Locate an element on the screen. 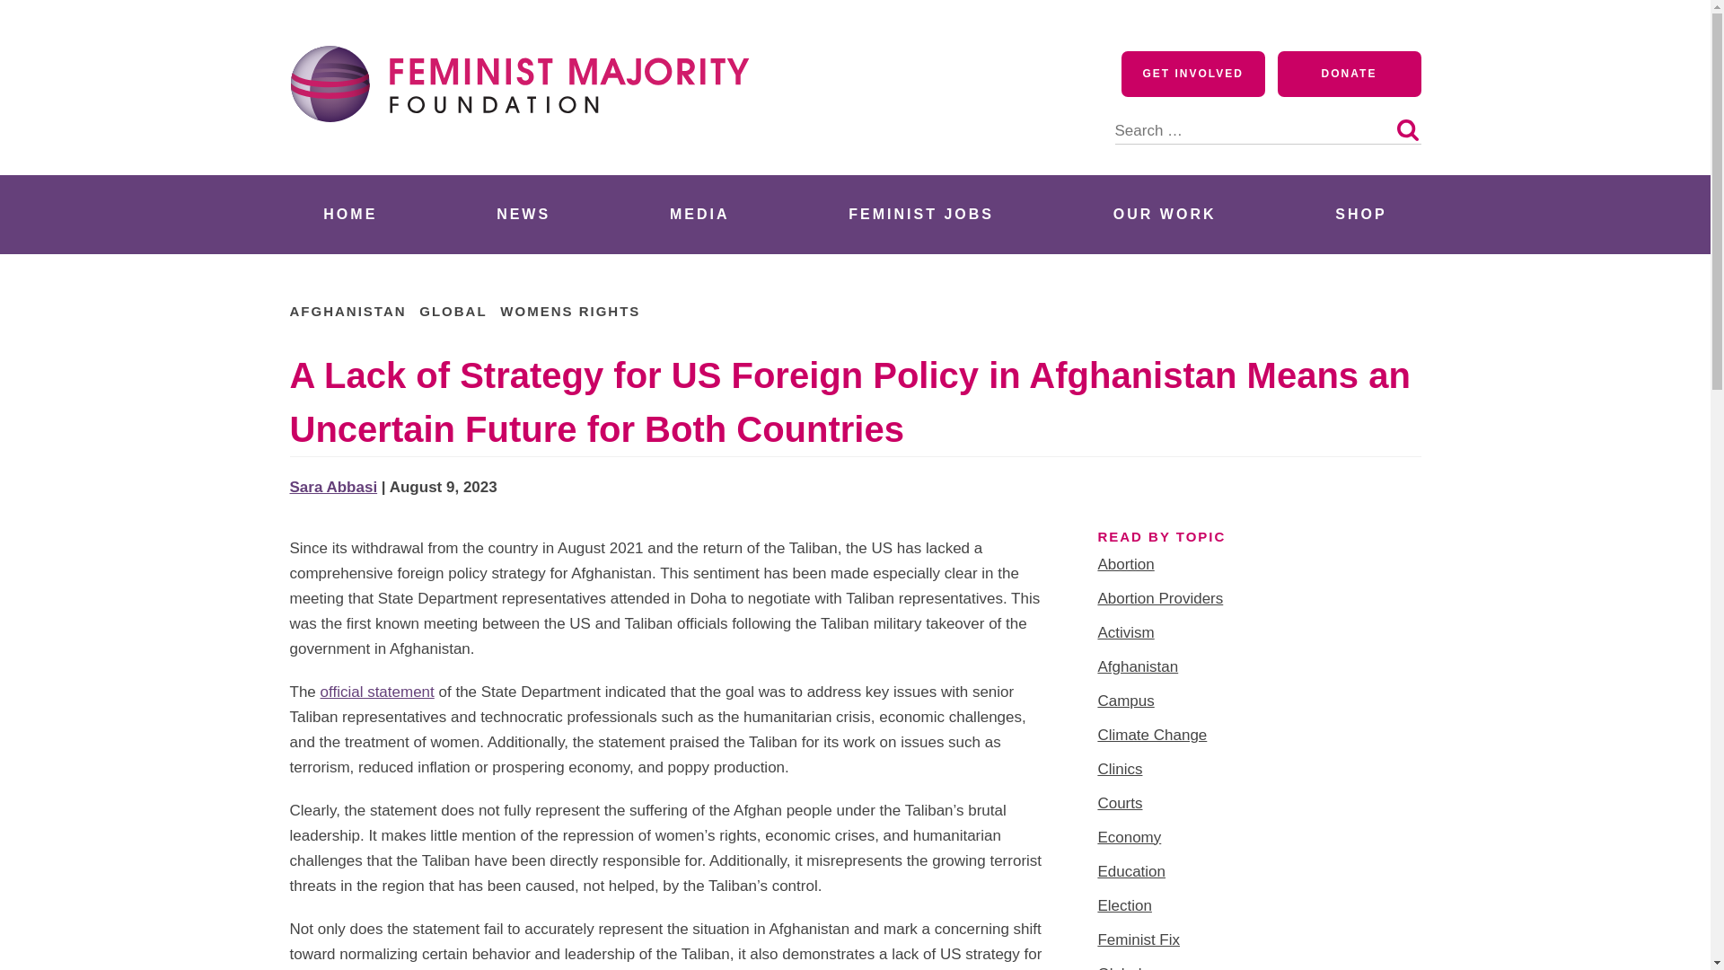  official statement is located at coordinates (377, 692).